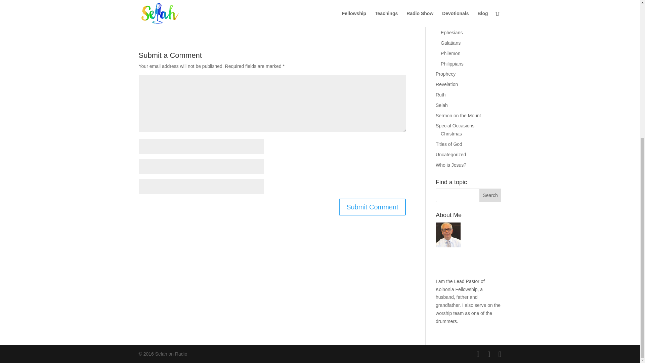 The height and width of the screenshot is (363, 645). I want to click on Philemon, so click(450, 53).